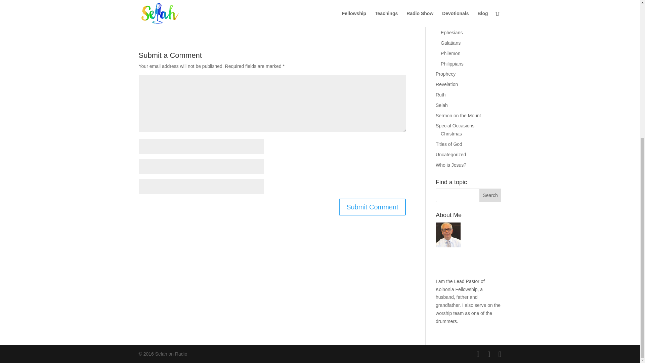 The height and width of the screenshot is (363, 645). I want to click on Philemon, so click(450, 53).